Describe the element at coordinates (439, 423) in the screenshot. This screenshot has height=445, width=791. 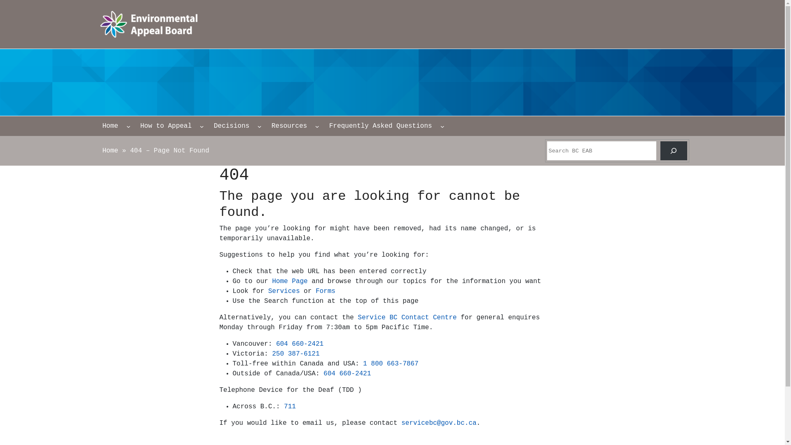
I see `servicebc@gov.bc.ca` at that location.